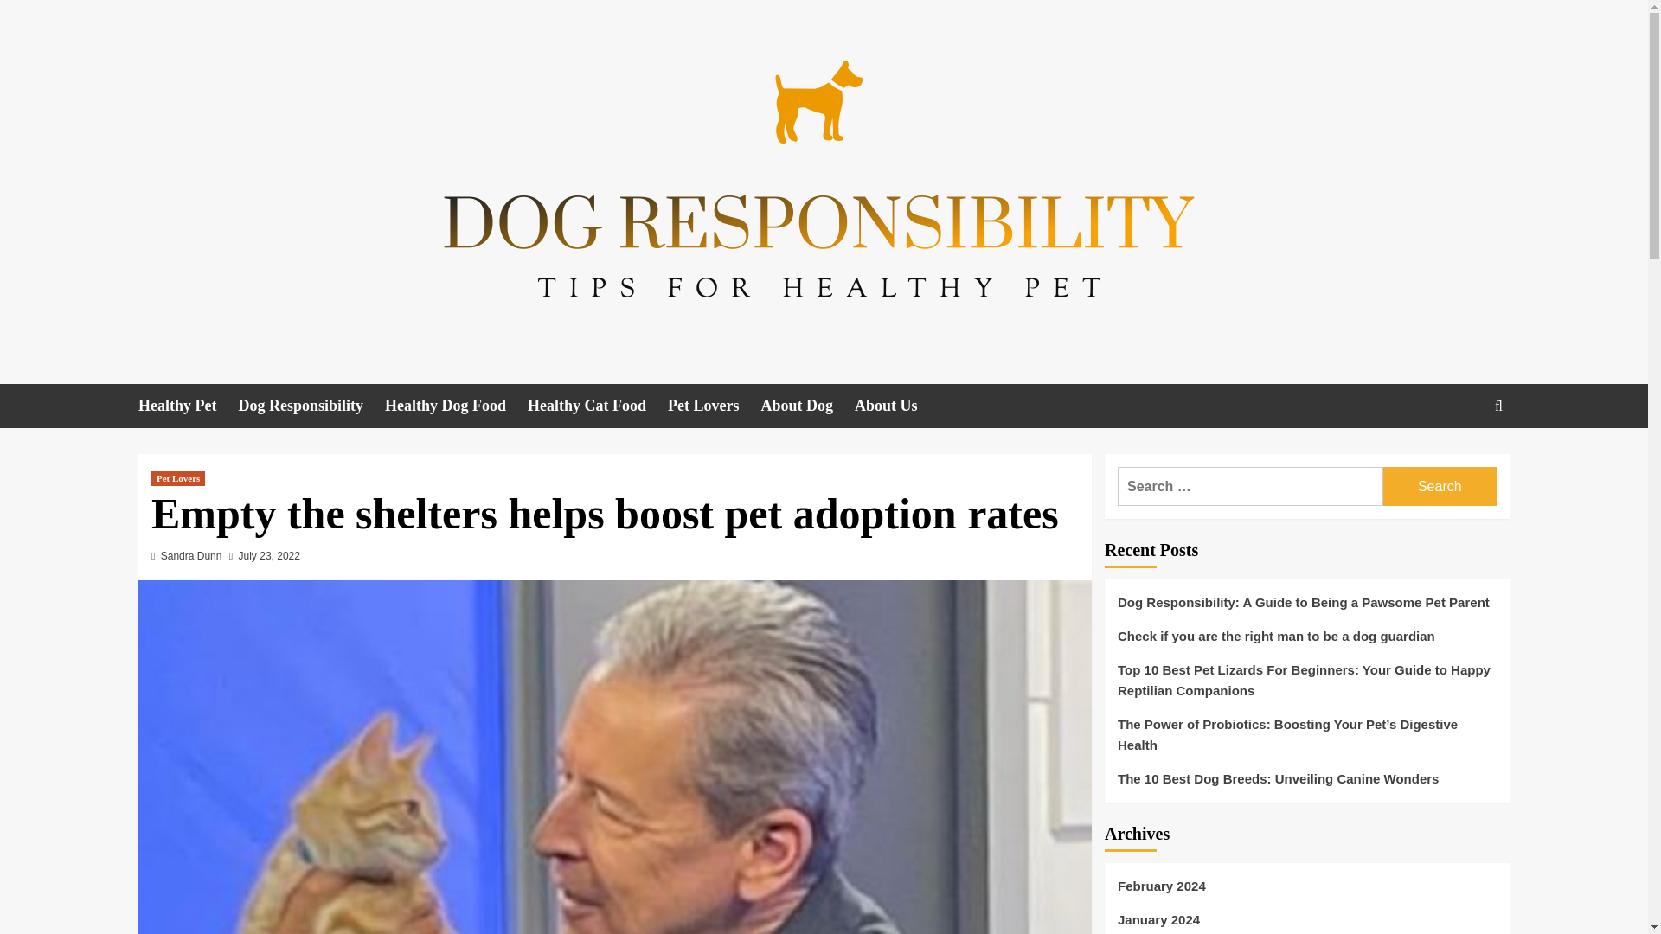 The image size is (1661, 934). I want to click on July 23, 2022, so click(270, 556).